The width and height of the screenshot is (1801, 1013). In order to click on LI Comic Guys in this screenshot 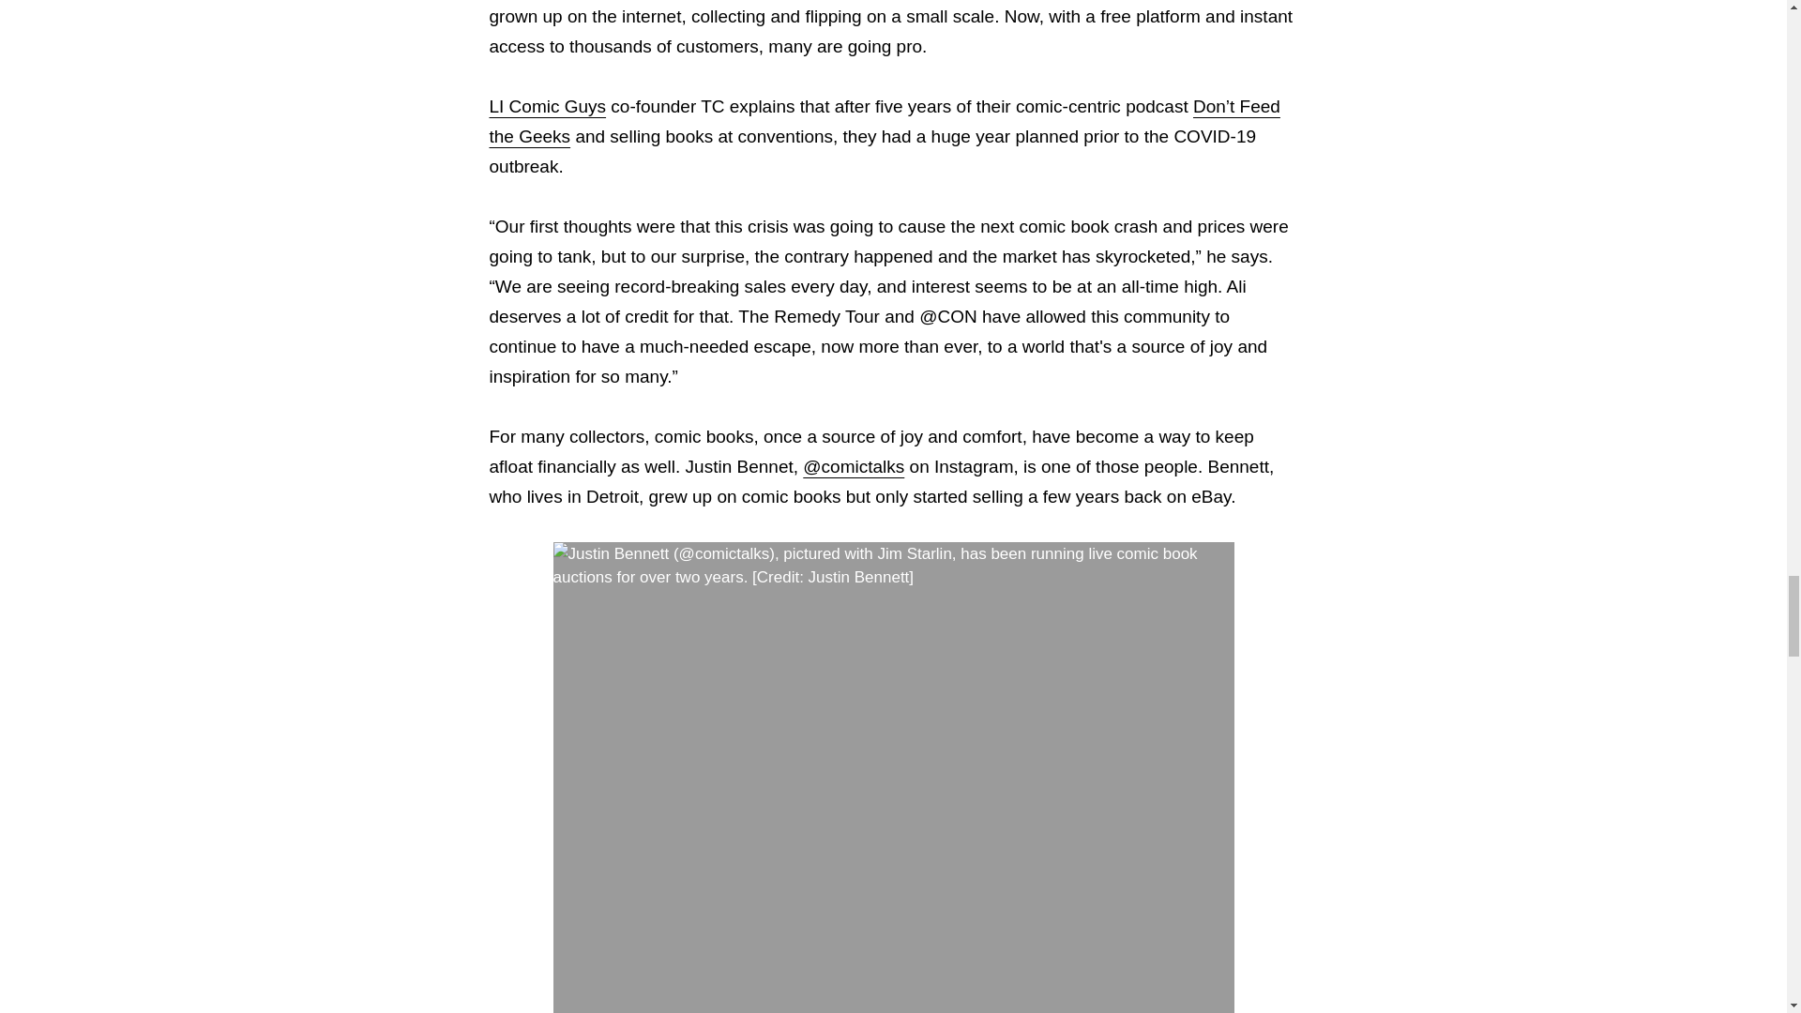, I will do `click(548, 106)`.